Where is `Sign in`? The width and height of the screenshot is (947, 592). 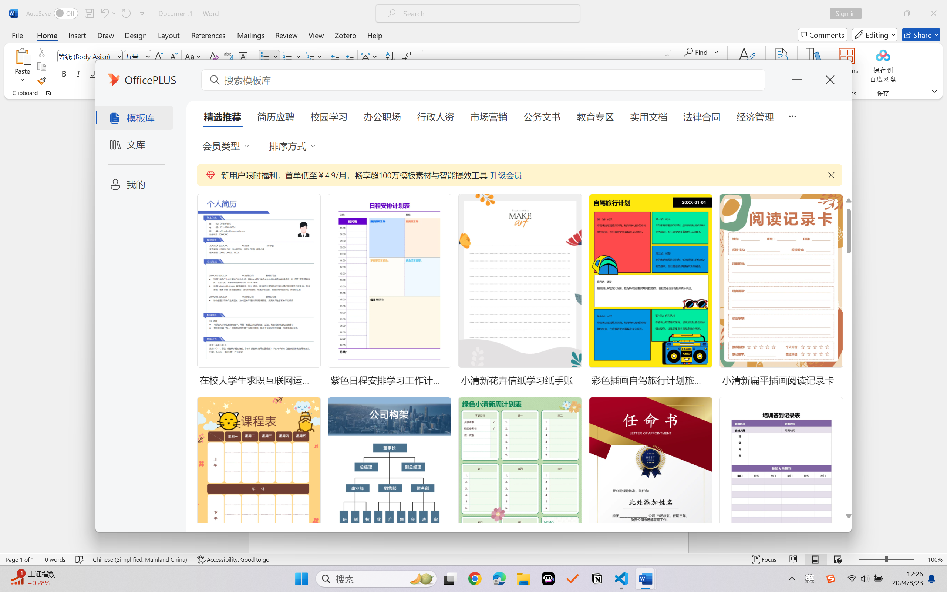
Sign in is located at coordinates (848, 13).